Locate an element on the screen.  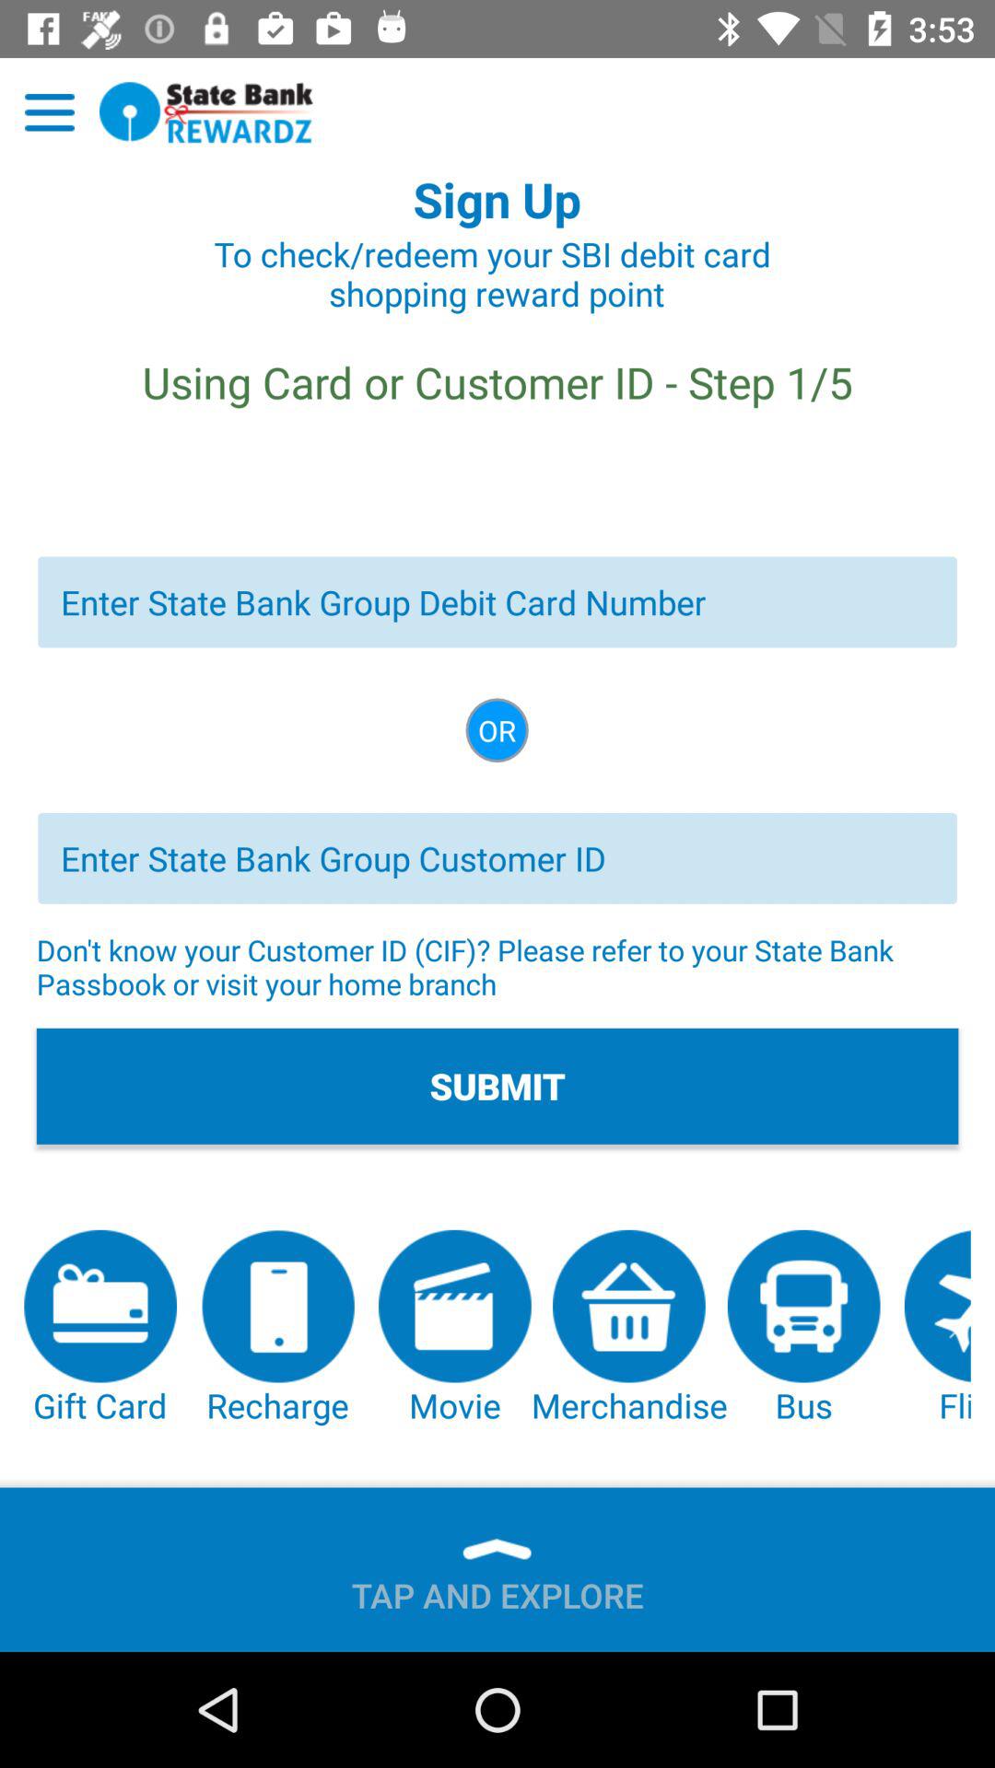
choose button below the submit item is located at coordinates (628, 1329).